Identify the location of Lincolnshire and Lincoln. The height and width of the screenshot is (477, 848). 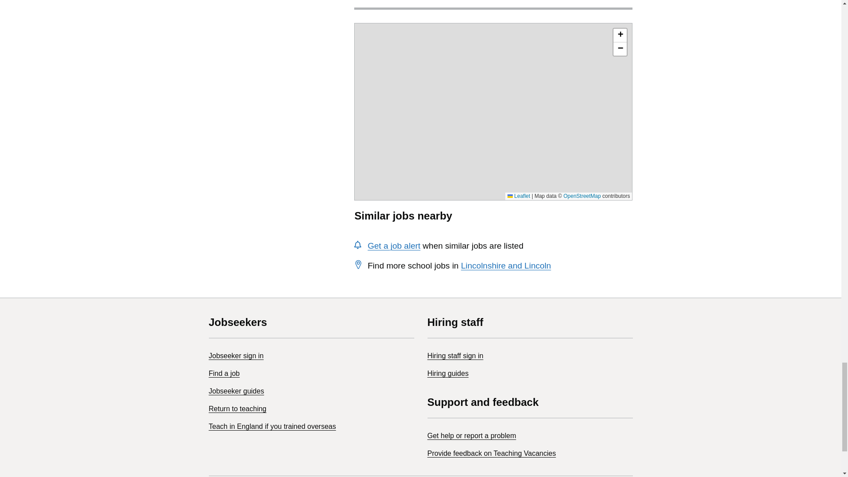
(506, 265).